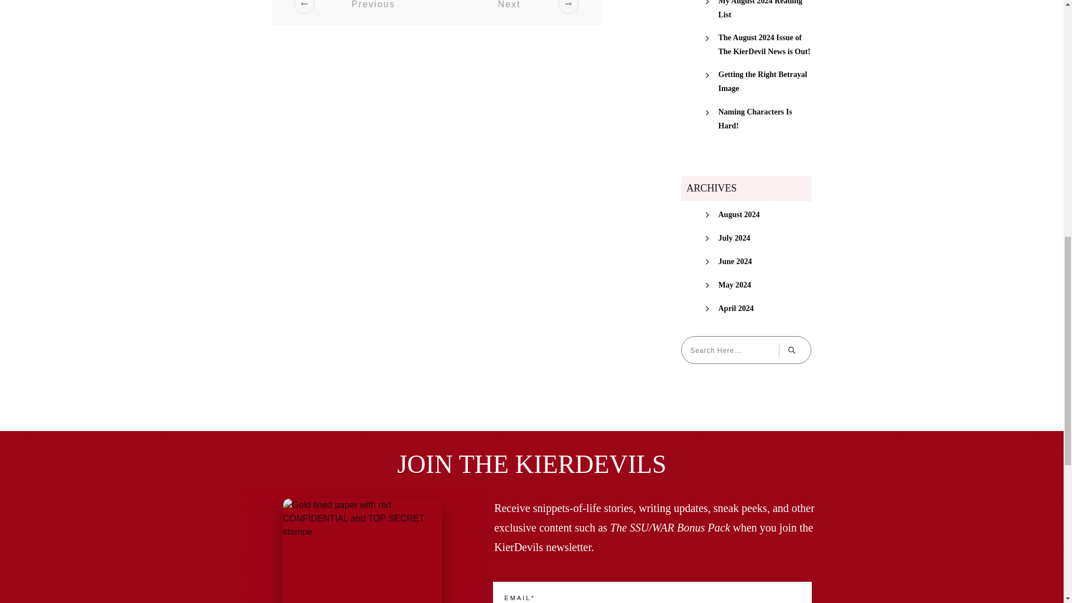 This screenshot has width=1072, height=603. What do you see at coordinates (764, 81) in the screenshot?
I see `Getting the Right Betrayal Image` at bounding box center [764, 81].